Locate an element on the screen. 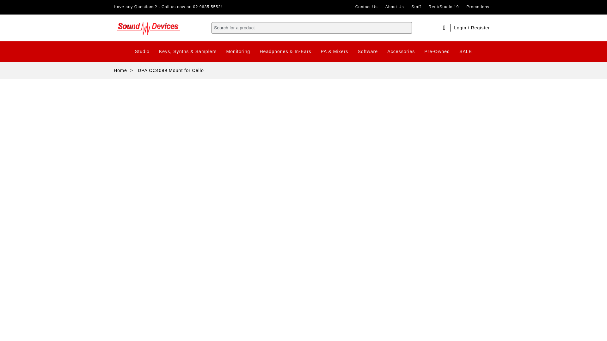 Image resolution: width=607 pixels, height=341 pixels. Staff is located at coordinates (416, 7).